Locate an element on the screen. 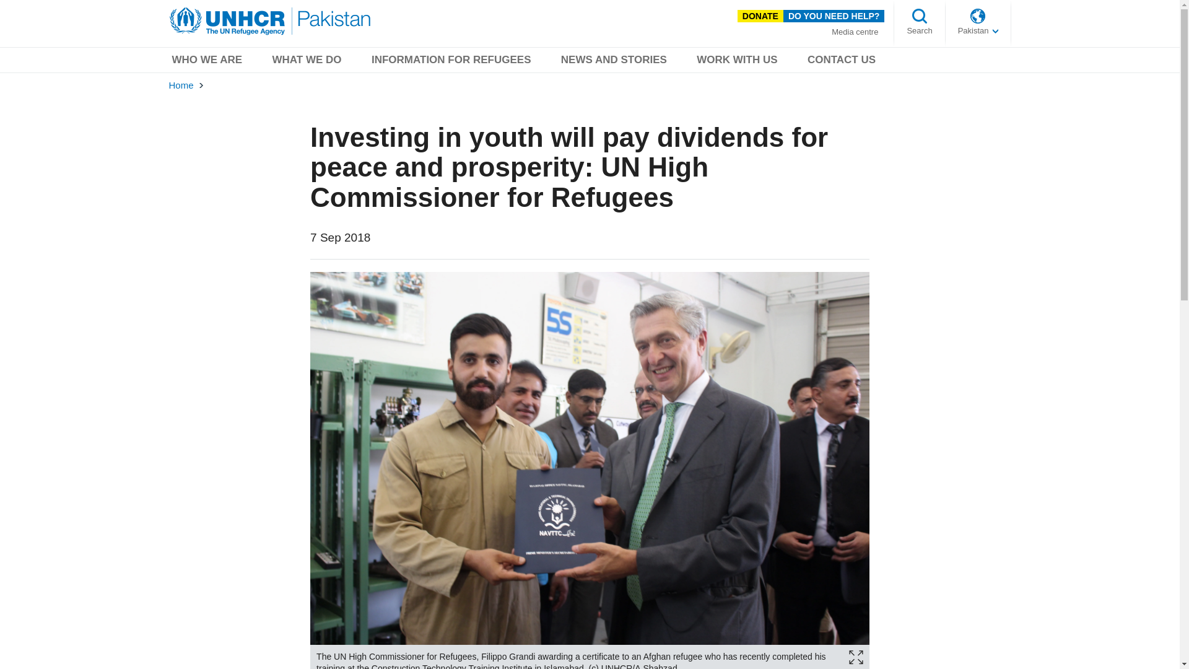 The height and width of the screenshot is (669, 1189). UNHCR International is located at coordinates (978, 31).